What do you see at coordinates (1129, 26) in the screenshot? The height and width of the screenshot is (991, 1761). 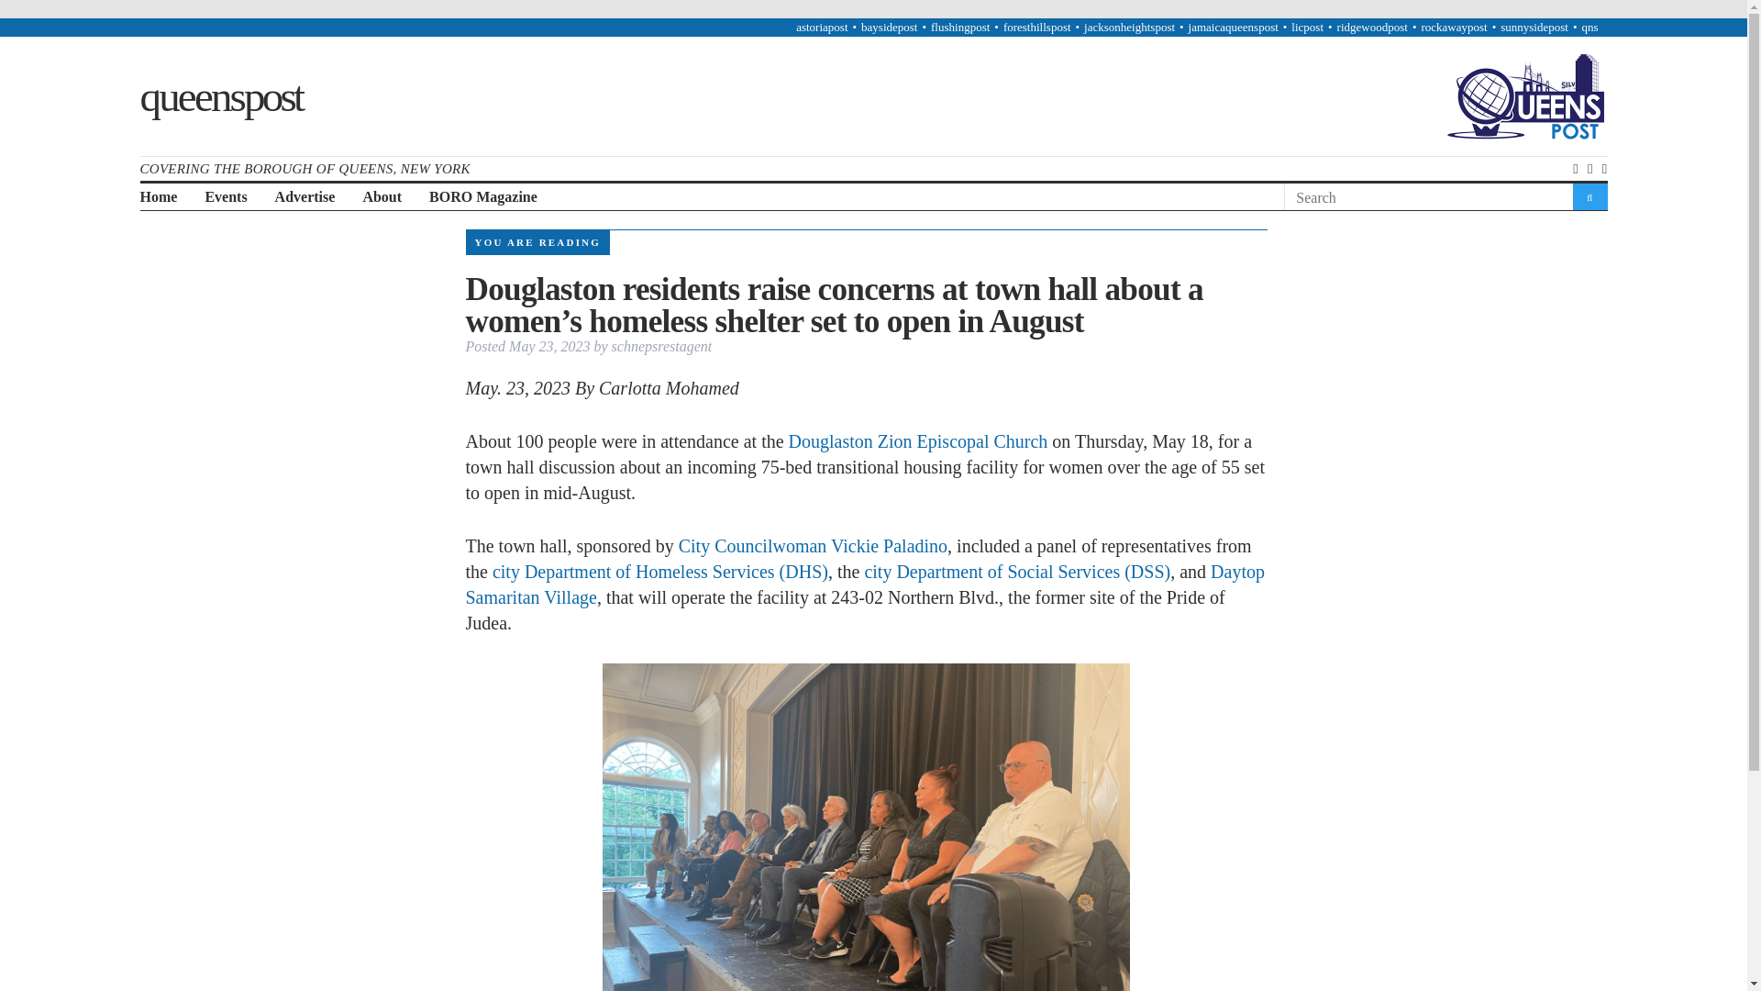 I see `jacksonheightspost` at bounding box center [1129, 26].